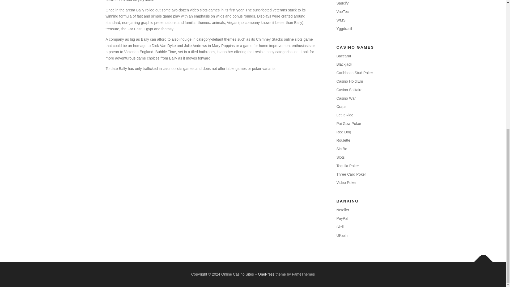  Describe the element at coordinates (481, 259) in the screenshot. I see `Back To Top` at that location.